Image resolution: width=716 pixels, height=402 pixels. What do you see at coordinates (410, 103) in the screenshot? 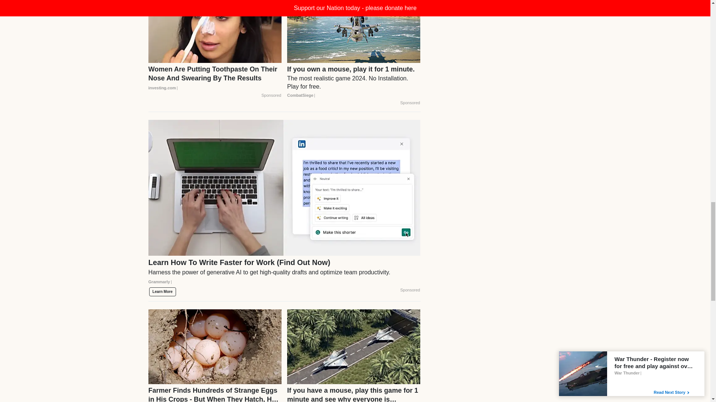
I see `Sponsored` at bounding box center [410, 103].